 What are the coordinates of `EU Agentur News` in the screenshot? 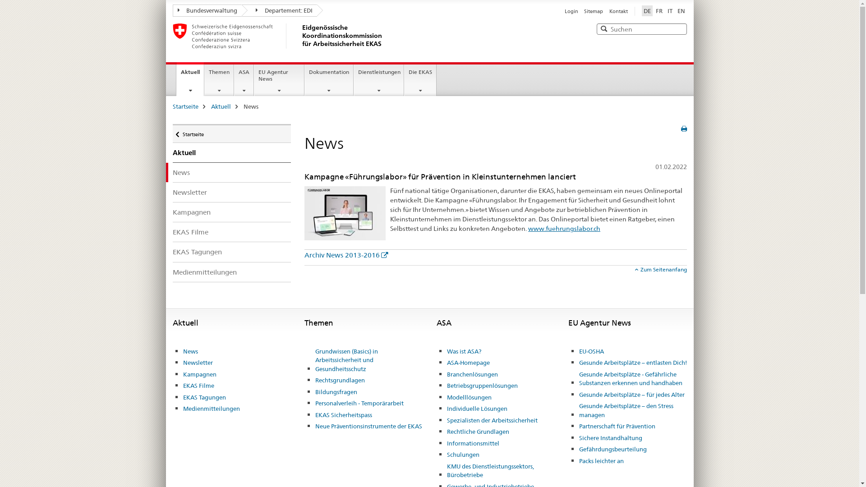 It's located at (600, 323).